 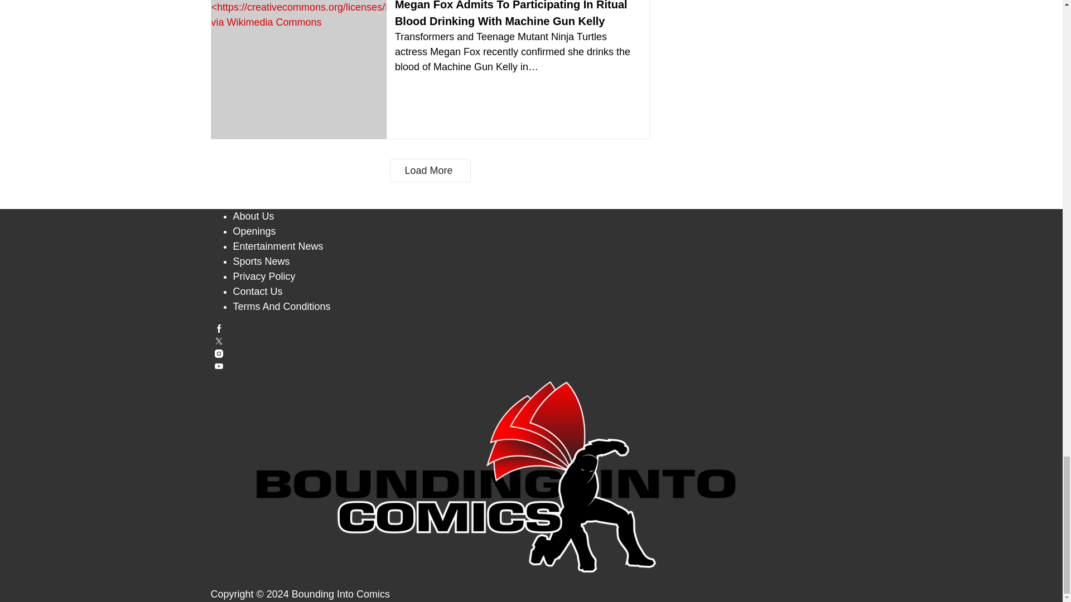 What do you see at coordinates (532, 367) in the screenshot?
I see `Subscribe to our YouTube channel` at bounding box center [532, 367].